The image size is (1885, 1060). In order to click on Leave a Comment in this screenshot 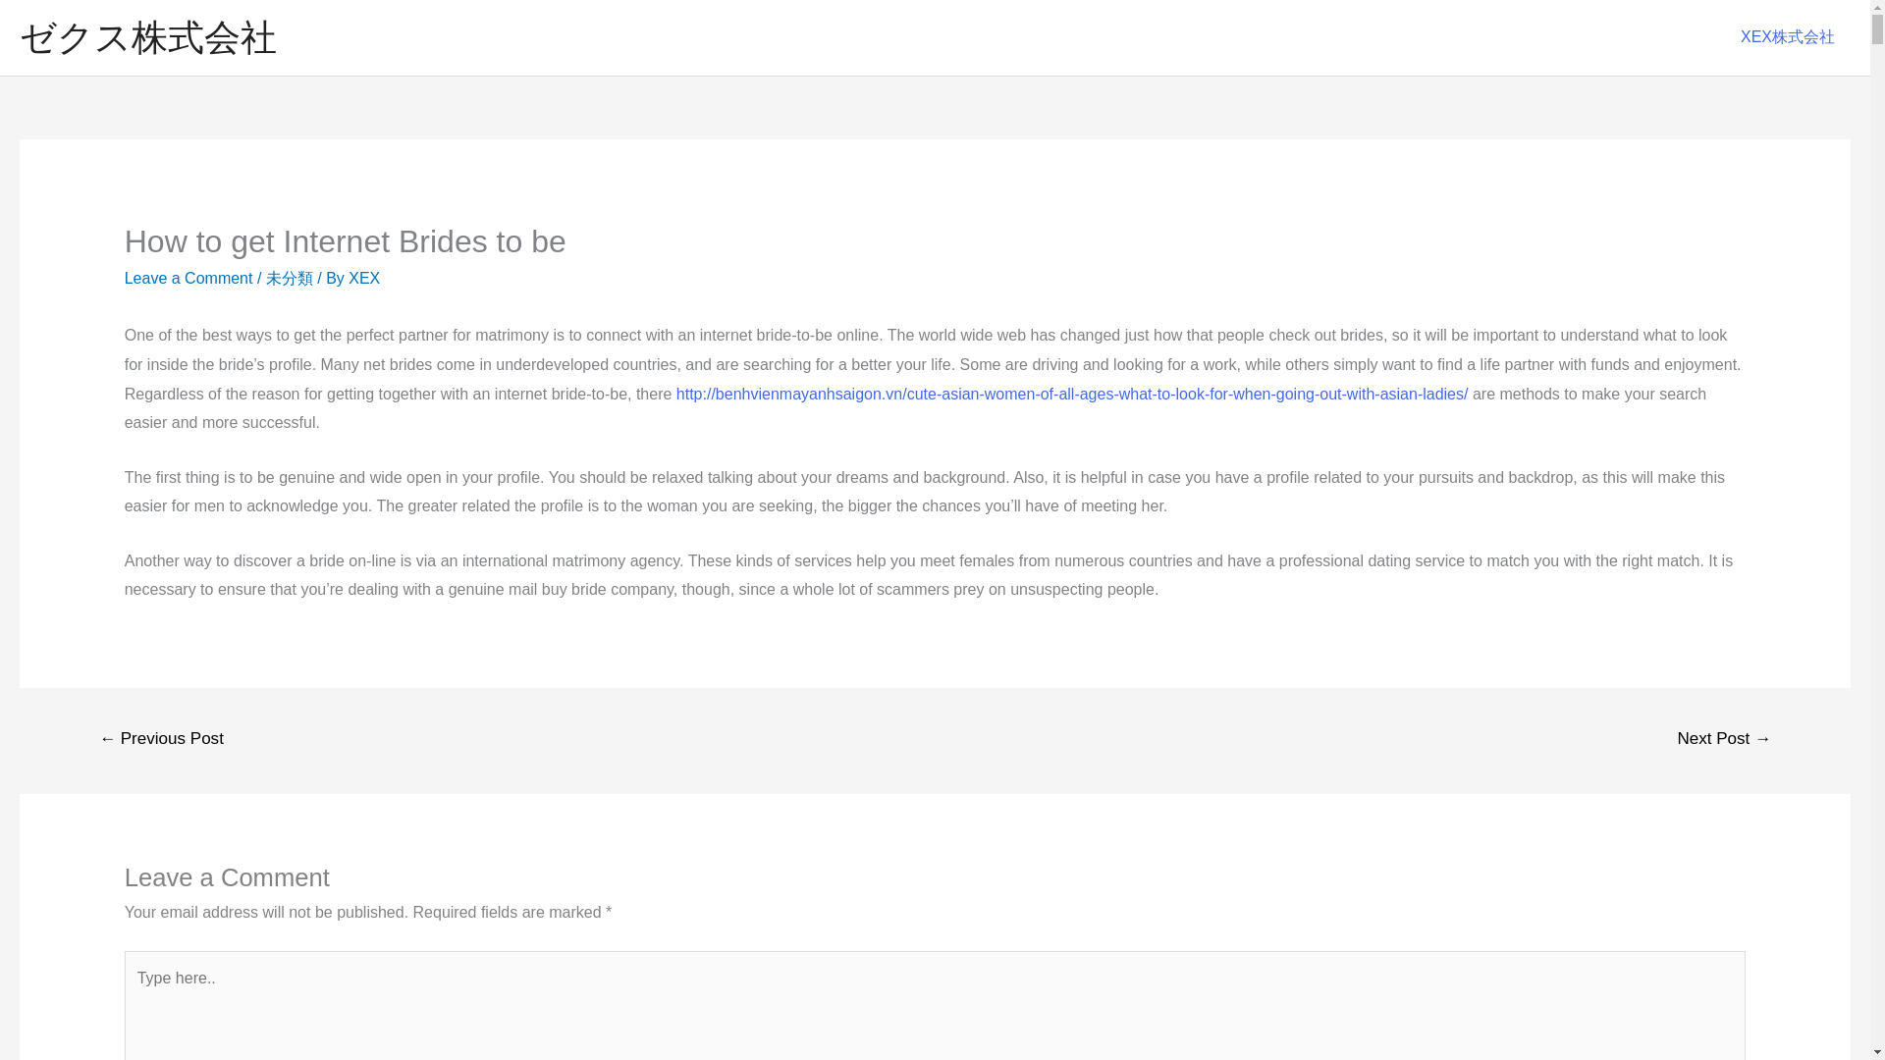, I will do `click(188, 278)`.